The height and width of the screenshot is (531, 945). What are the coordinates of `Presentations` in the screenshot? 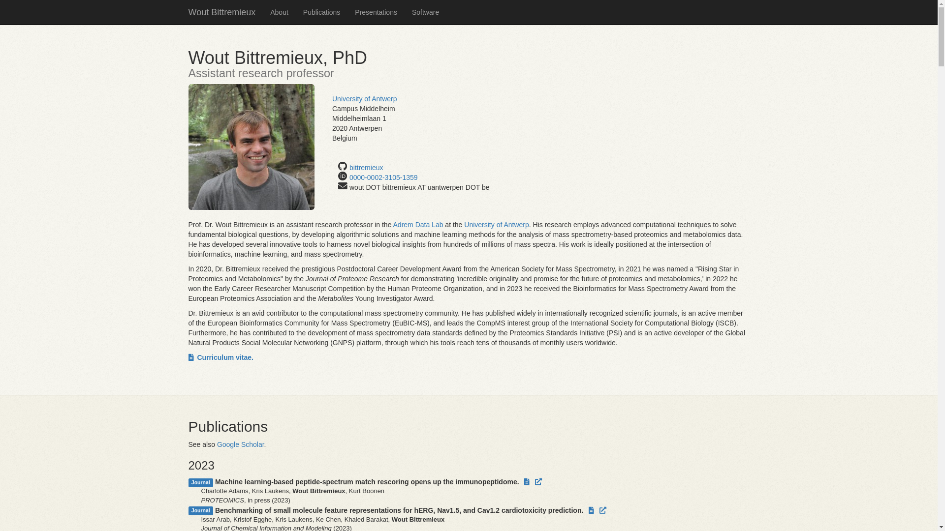 It's located at (376, 12).